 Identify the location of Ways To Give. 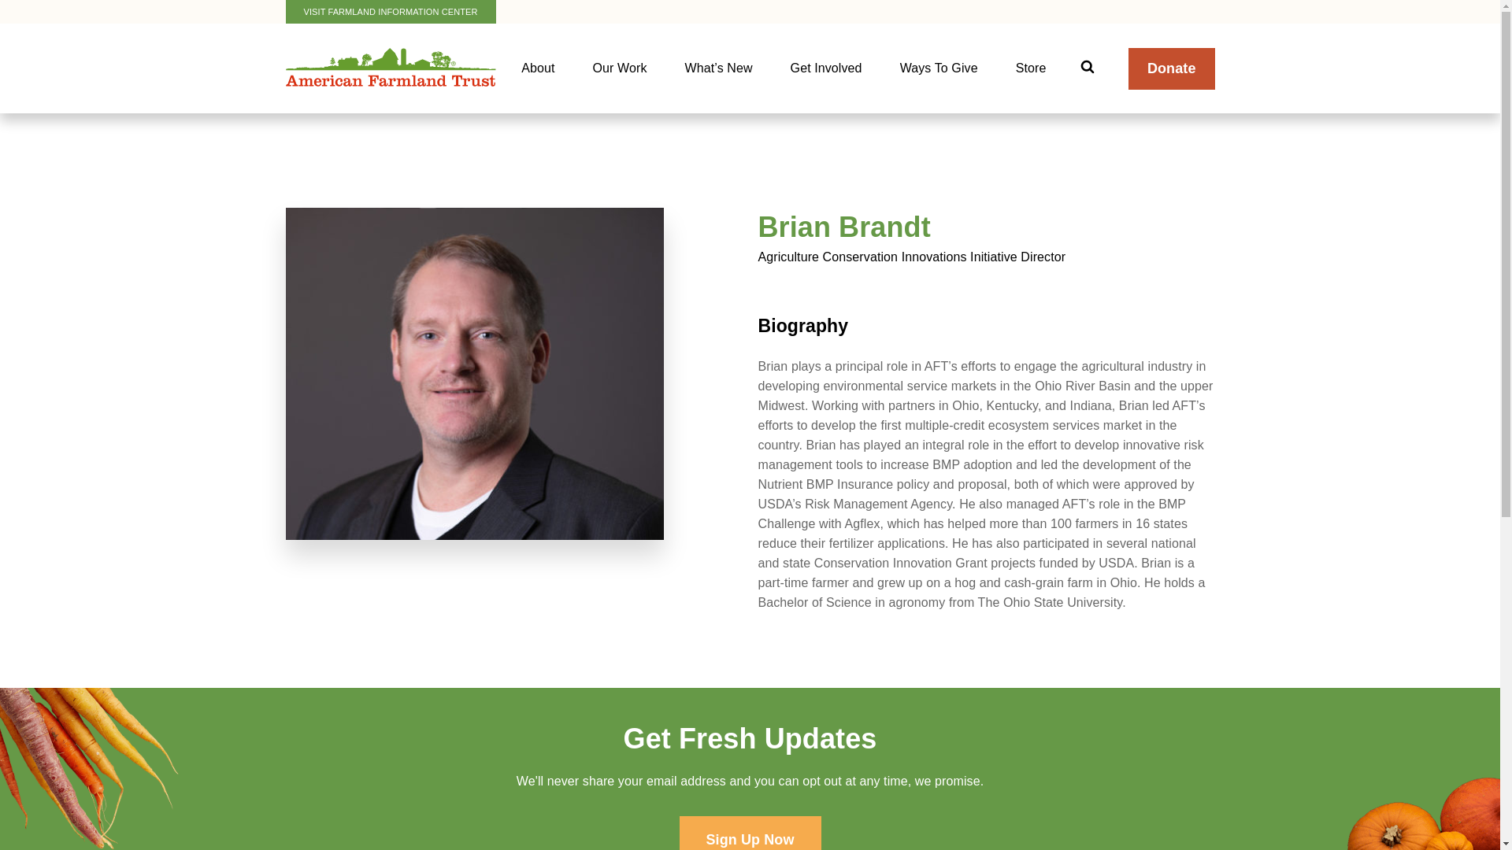
(939, 68).